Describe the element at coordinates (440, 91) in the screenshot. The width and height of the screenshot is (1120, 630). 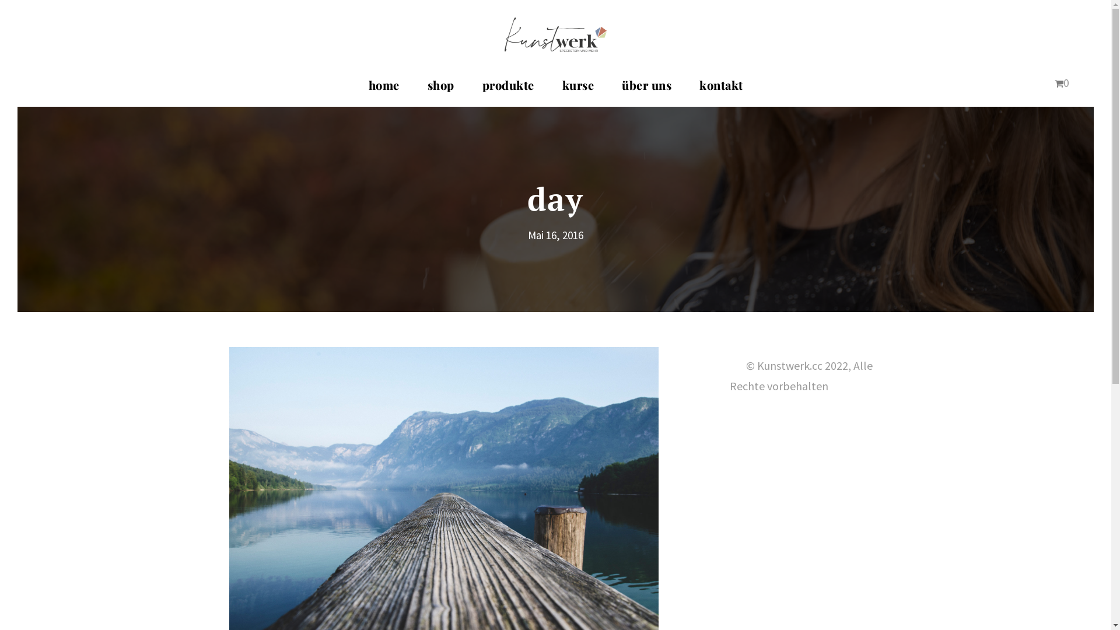
I see `shop` at that location.